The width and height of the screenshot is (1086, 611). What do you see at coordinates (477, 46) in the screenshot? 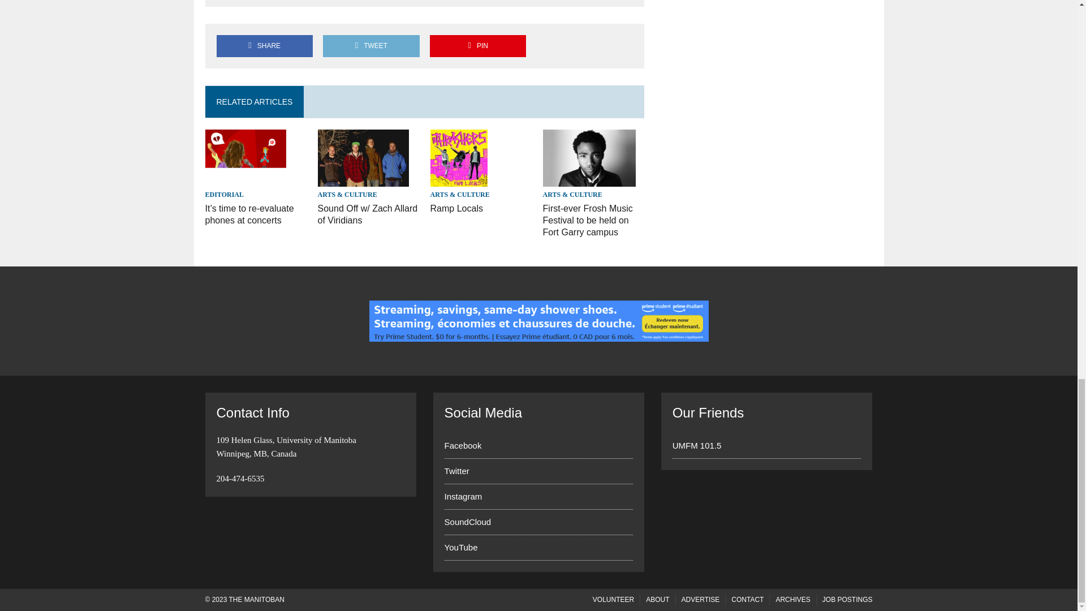
I see `Pin This Post` at bounding box center [477, 46].